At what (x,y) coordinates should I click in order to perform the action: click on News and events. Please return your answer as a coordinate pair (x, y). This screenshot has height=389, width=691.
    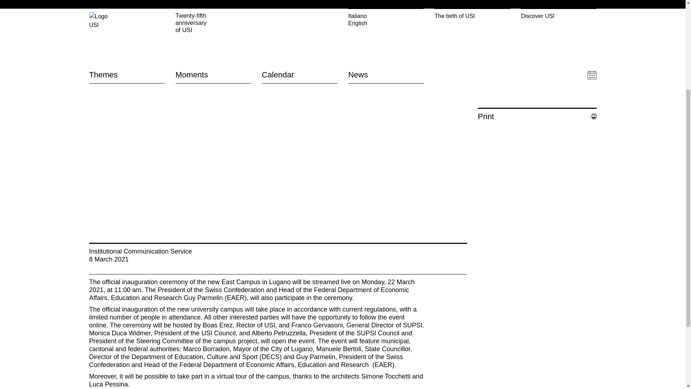
    Looking at the image, I should click on (500, 197).